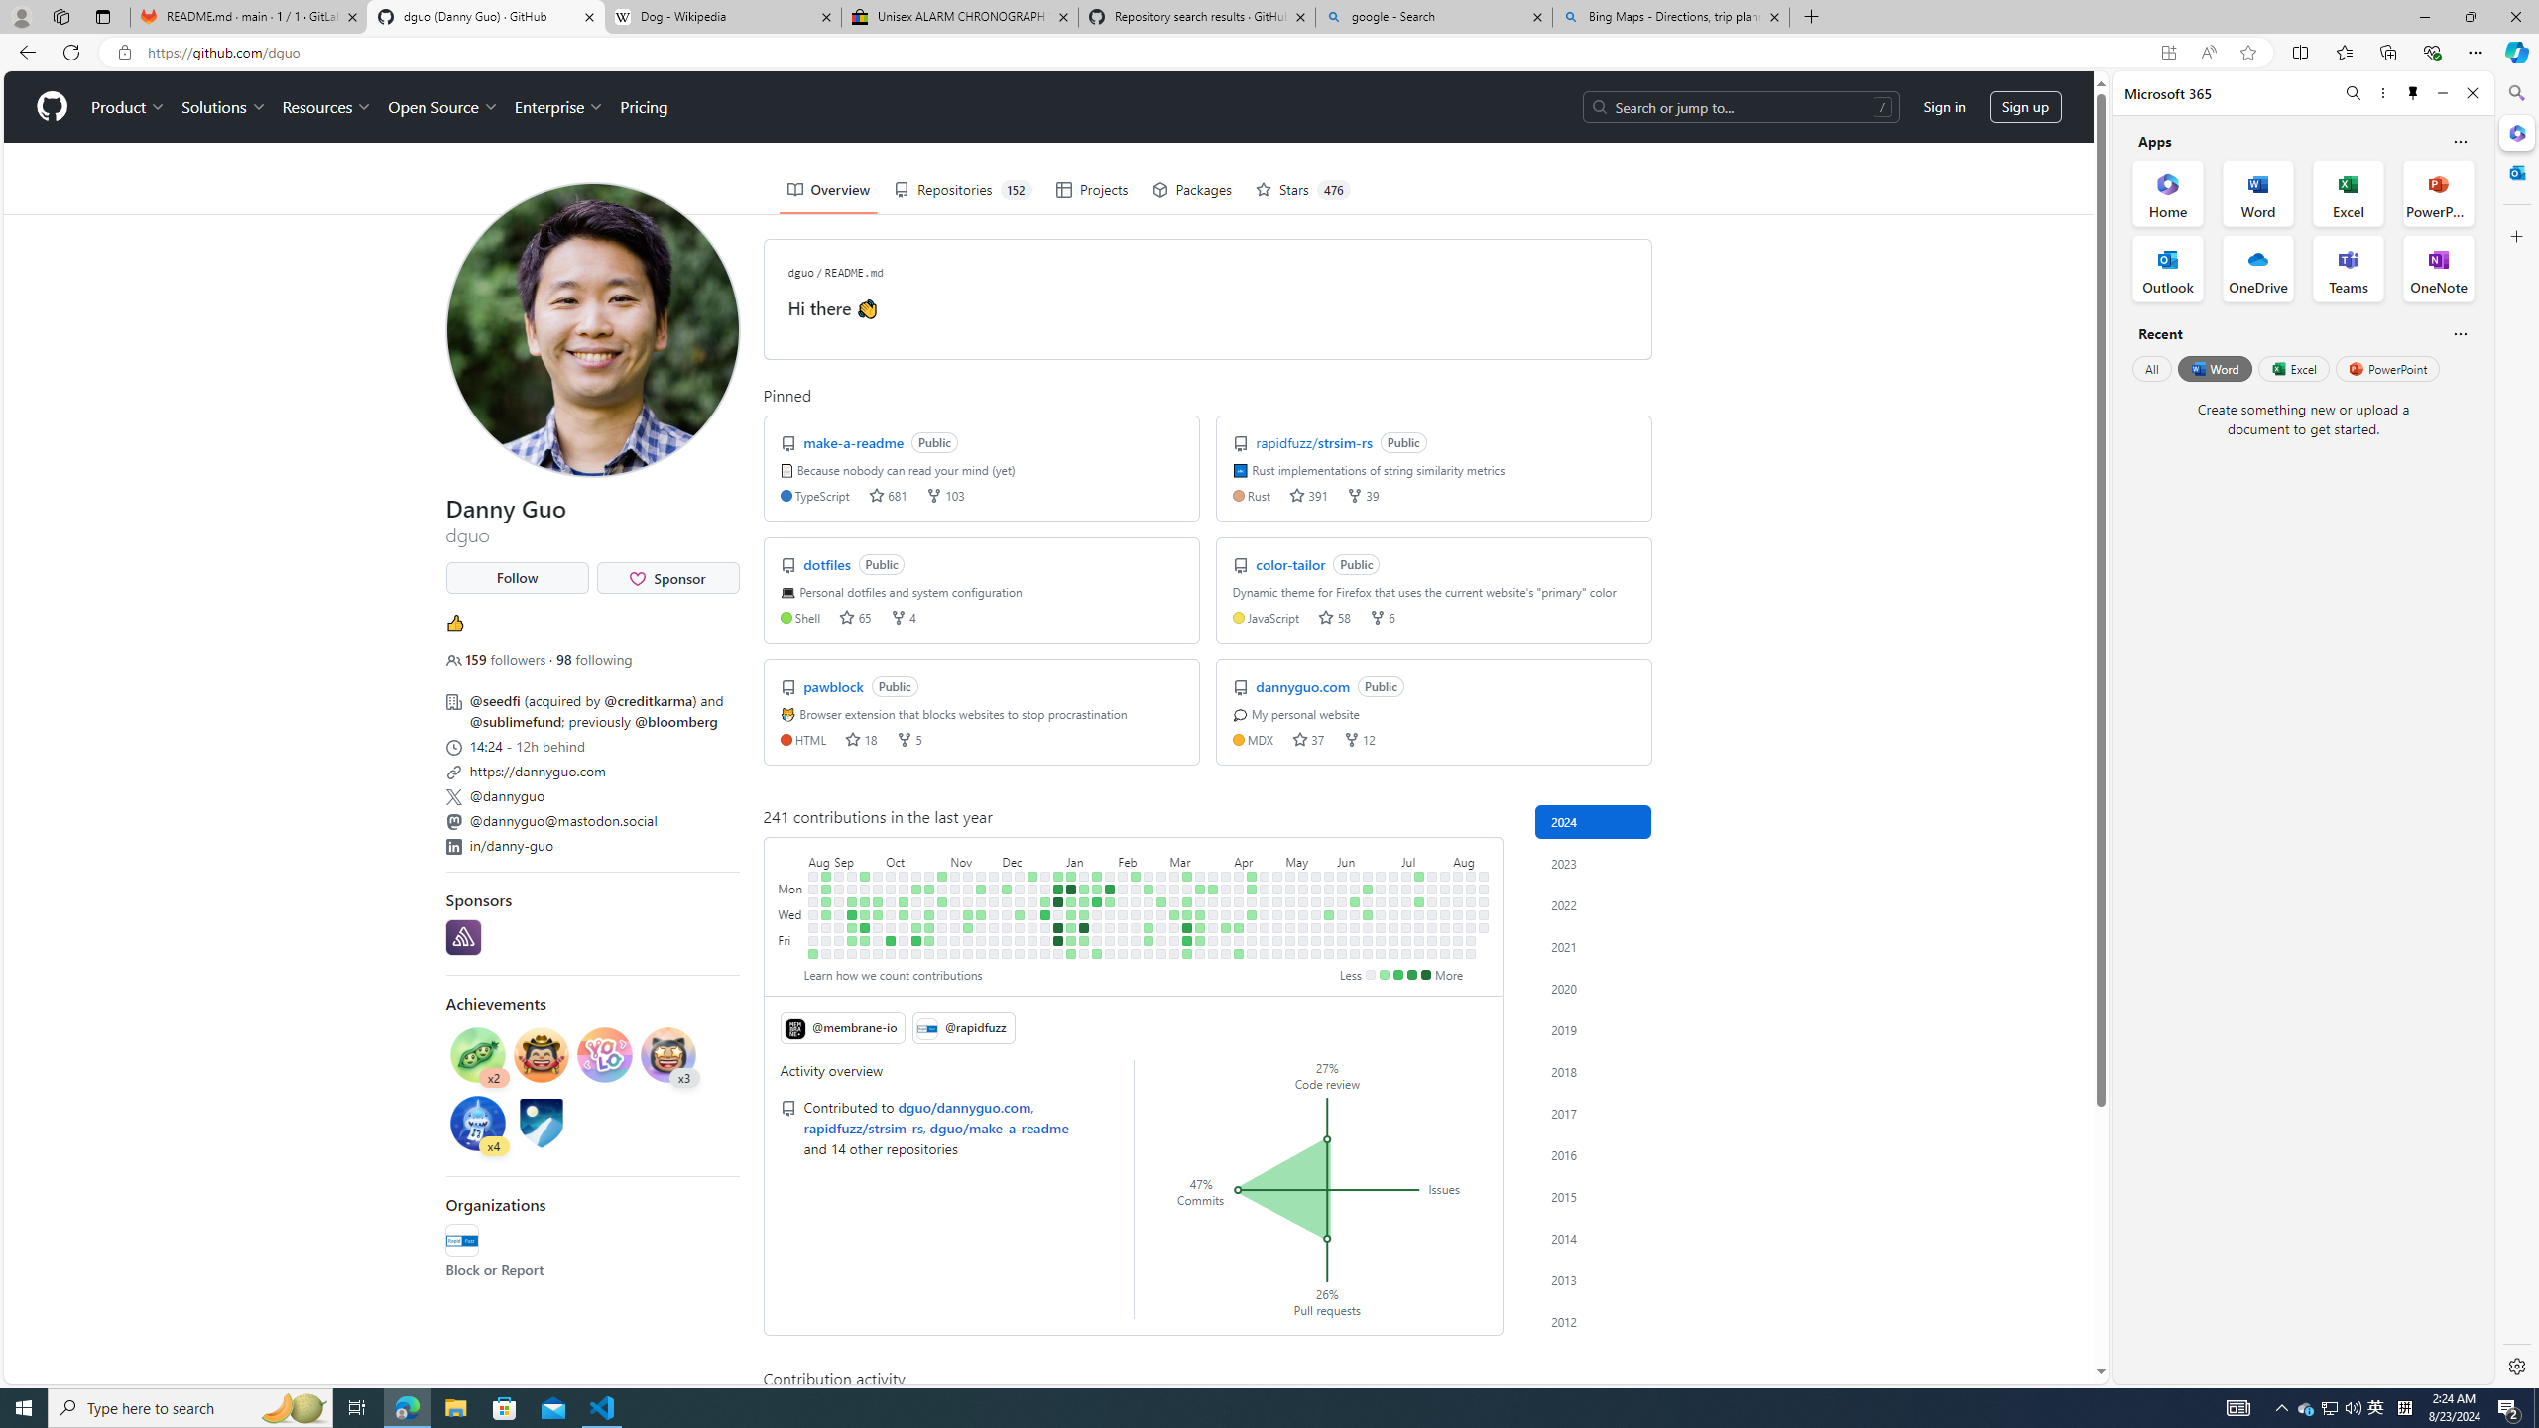  What do you see at coordinates (1045, 876) in the screenshot?
I see `No contributions on December 24th.` at bounding box center [1045, 876].